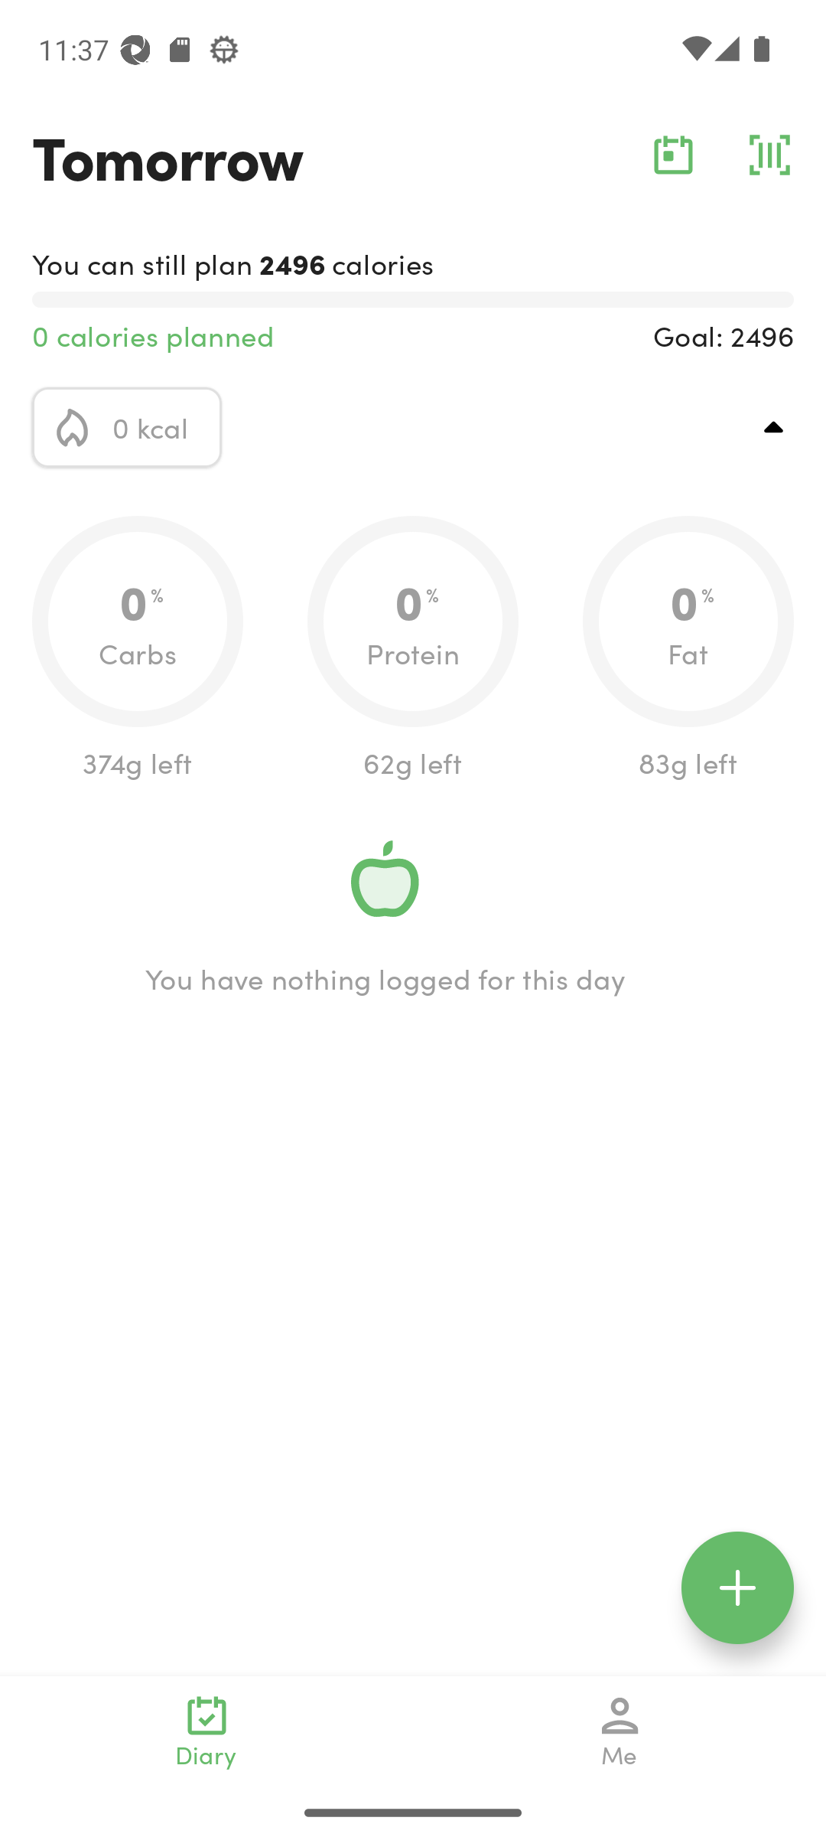  What do you see at coordinates (619, 1731) in the screenshot?
I see `Me navigation_icon` at bounding box center [619, 1731].